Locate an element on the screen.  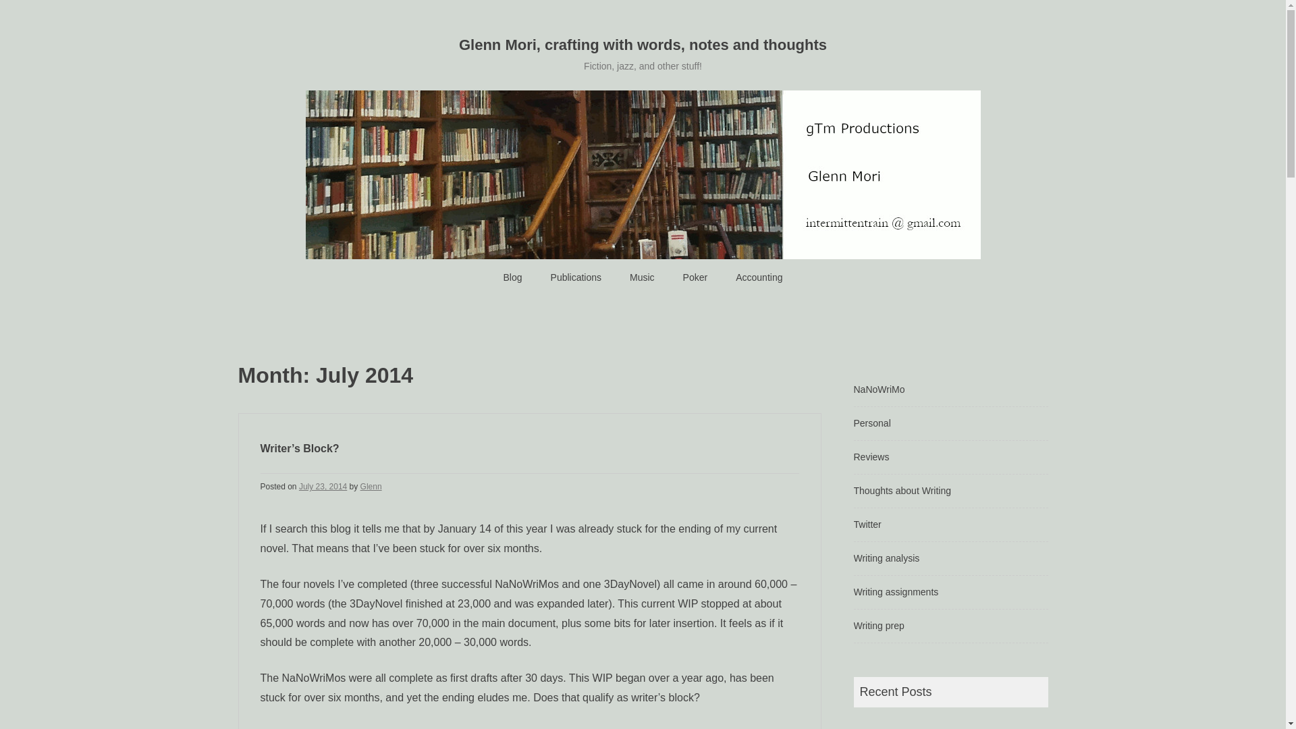
July 23, 2014 is located at coordinates (323, 486).